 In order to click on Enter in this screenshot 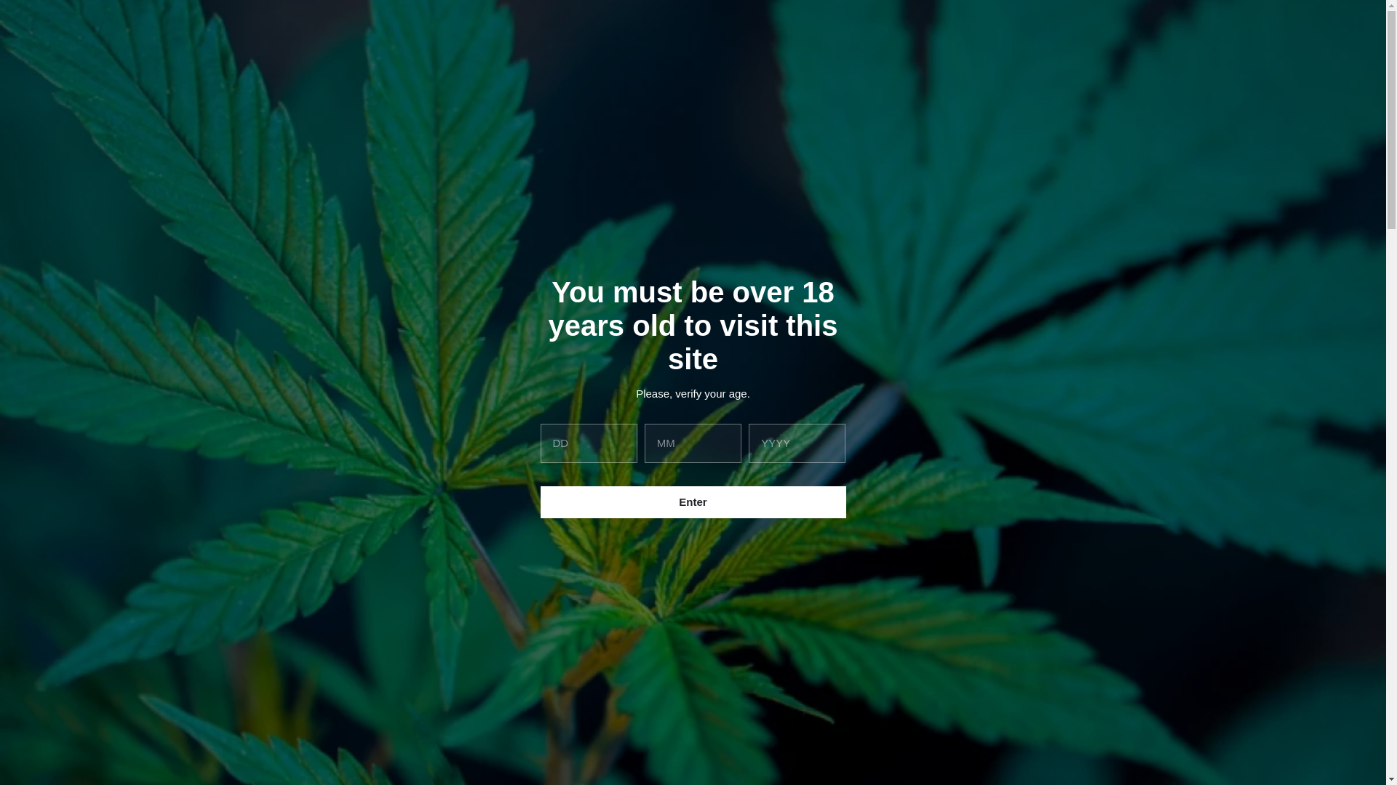, I will do `click(692, 502)`.